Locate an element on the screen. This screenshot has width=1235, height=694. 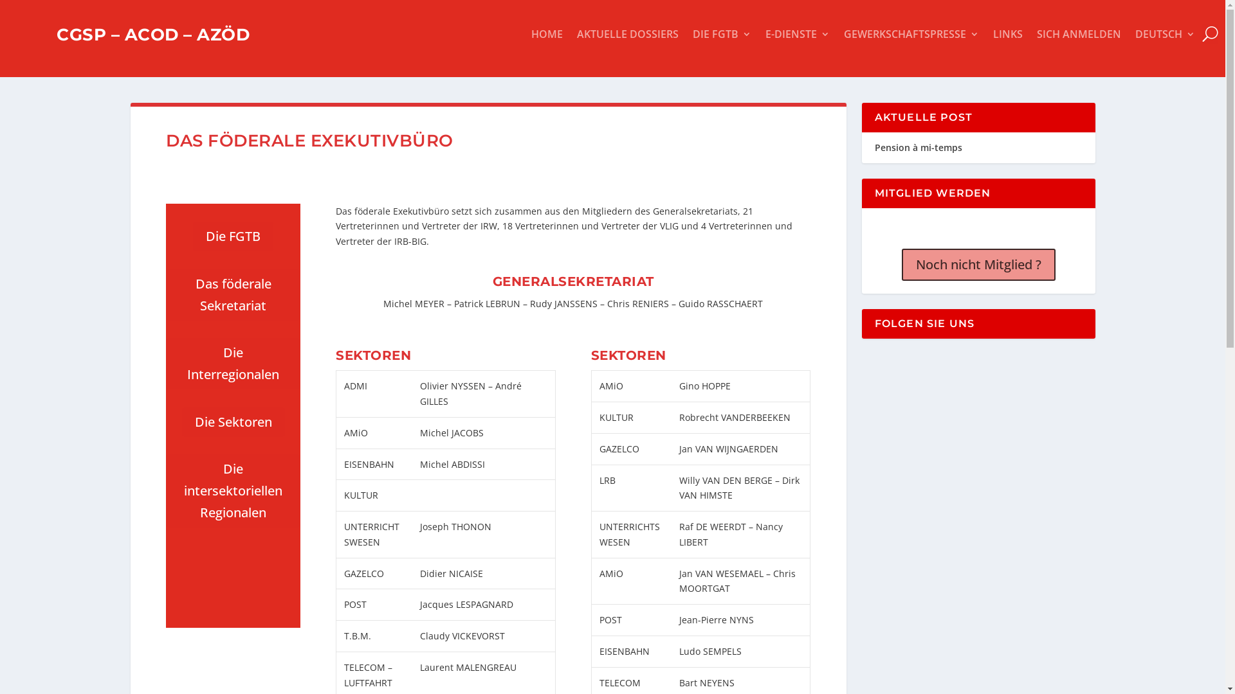
E-DIENSTE is located at coordinates (798, 37).